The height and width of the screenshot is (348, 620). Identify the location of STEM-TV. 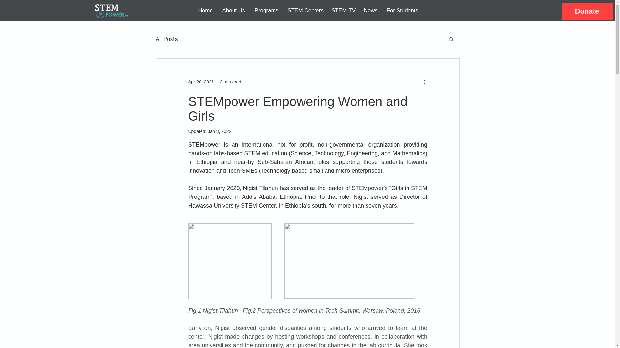
(343, 10).